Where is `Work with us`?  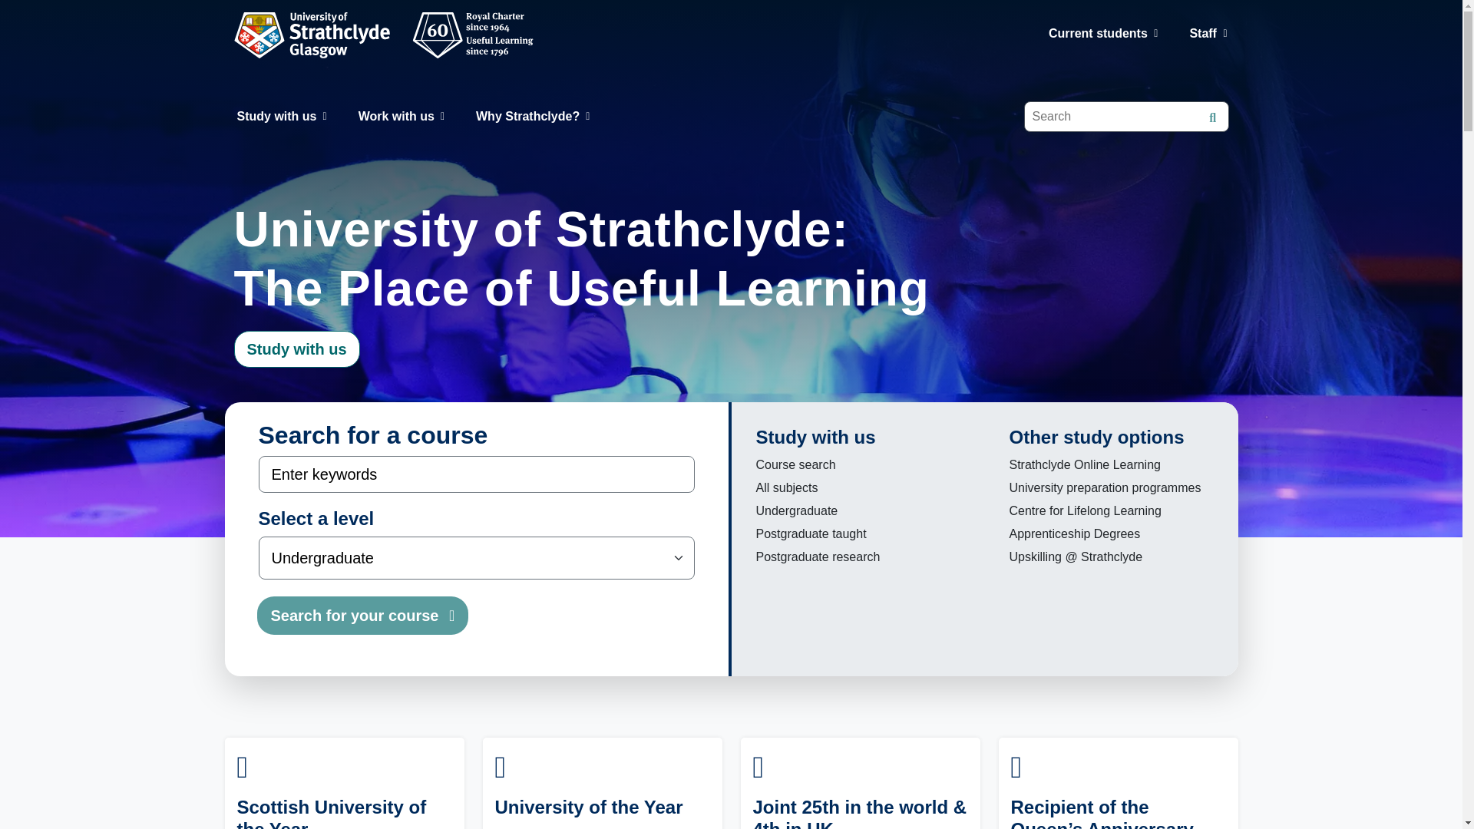
Work with us is located at coordinates (401, 117).